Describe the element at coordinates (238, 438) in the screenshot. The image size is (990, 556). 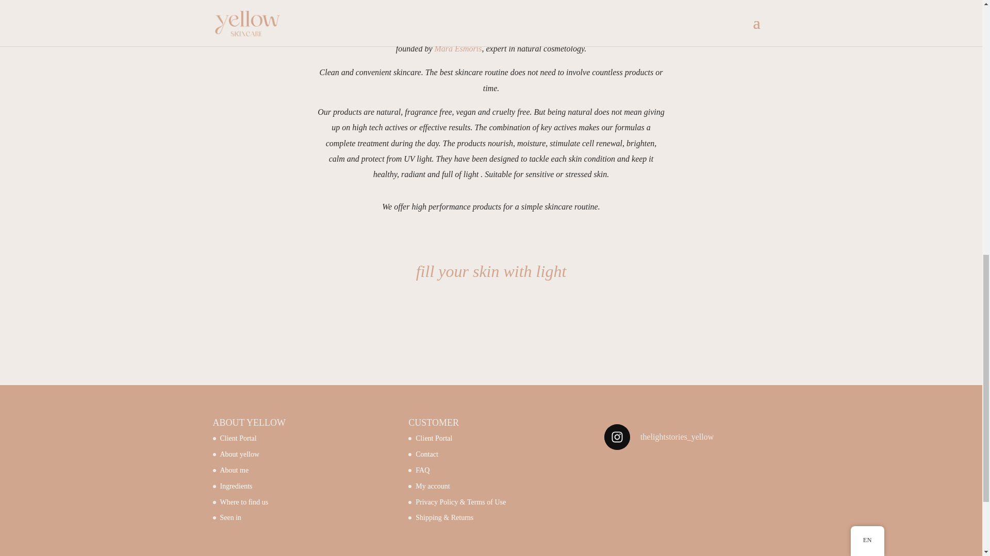
I see `Client Portal` at that location.